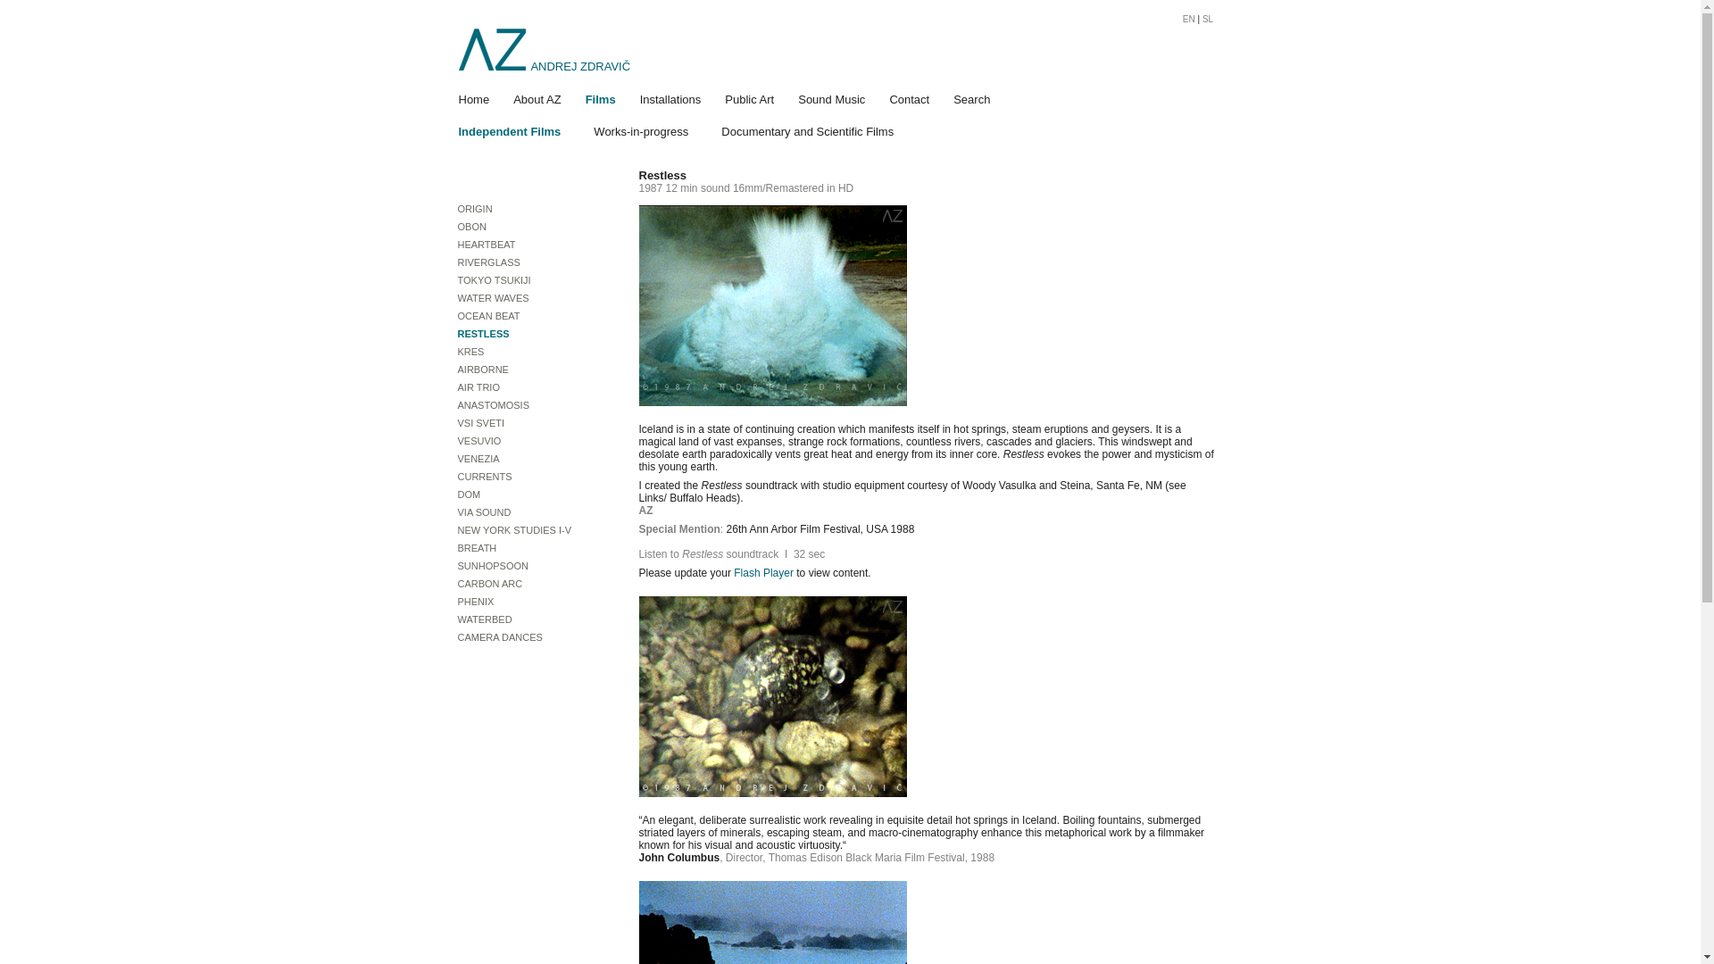 The height and width of the screenshot is (964, 1714). I want to click on ORIGIN, so click(528, 209).